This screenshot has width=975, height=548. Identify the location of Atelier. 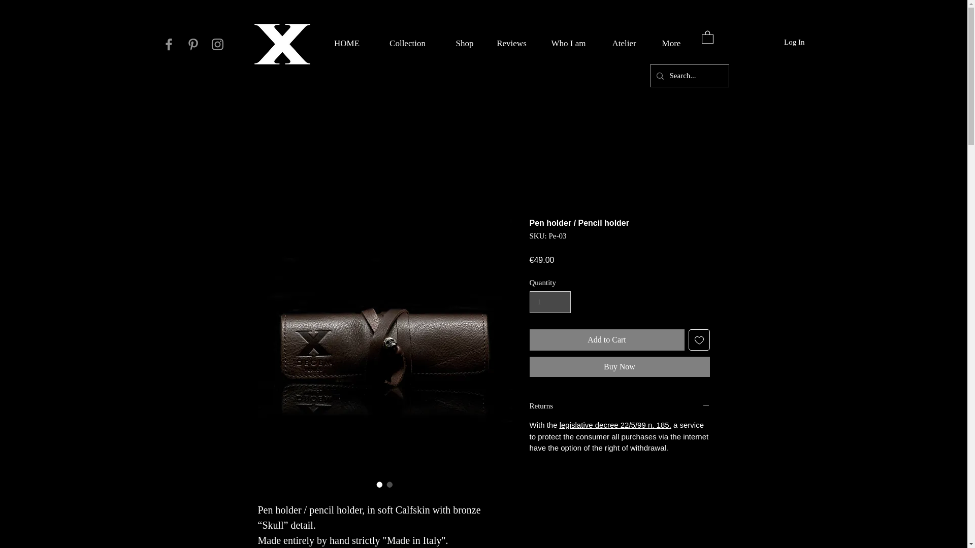
(624, 43).